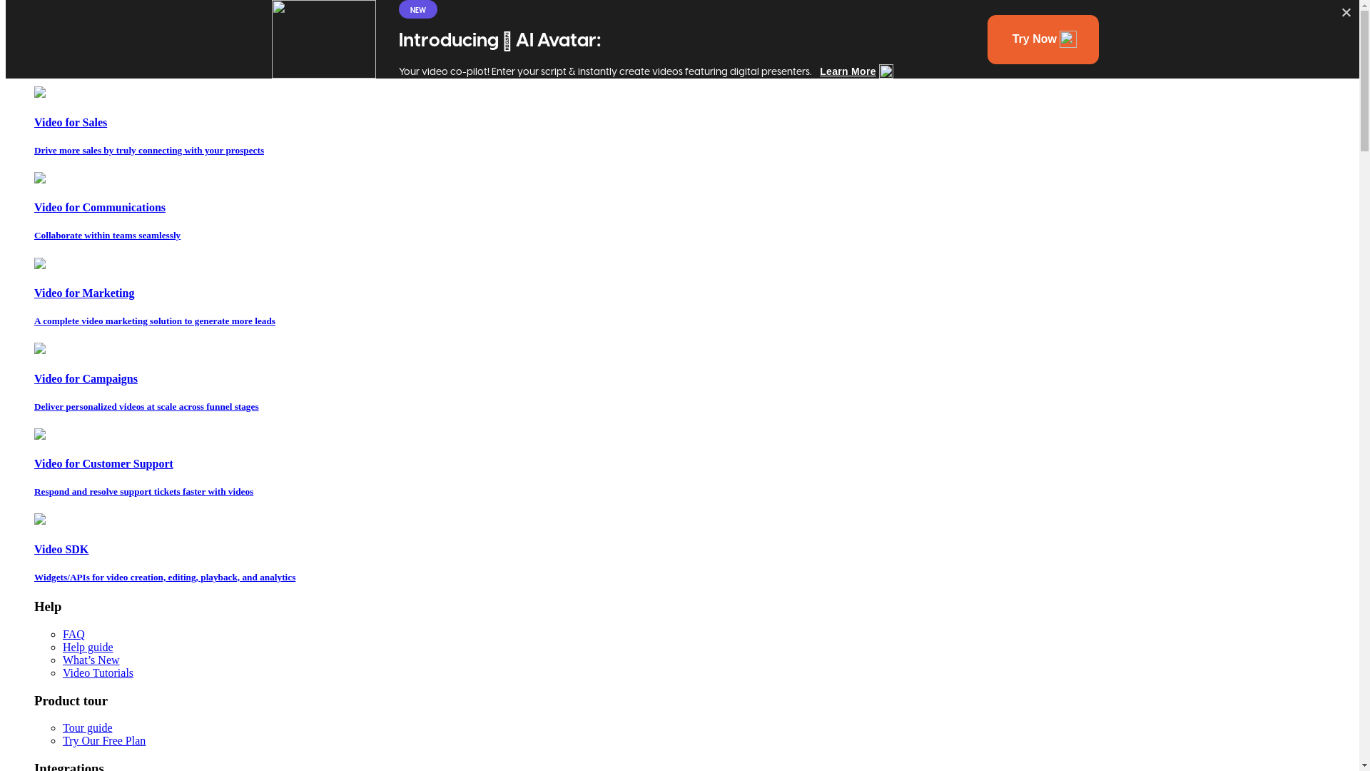 The height and width of the screenshot is (771, 1370). What do you see at coordinates (74, 634) in the screenshot?
I see `FAQ` at bounding box center [74, 634].